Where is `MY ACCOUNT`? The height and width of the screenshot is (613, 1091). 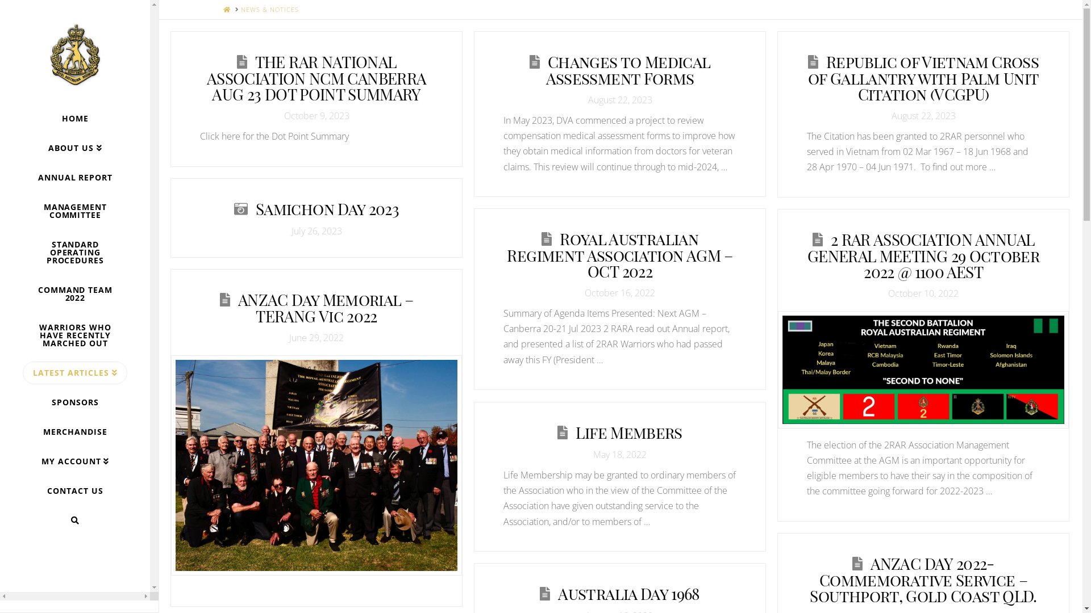 MY ACCOUNT is located at coordinates (75, 461).